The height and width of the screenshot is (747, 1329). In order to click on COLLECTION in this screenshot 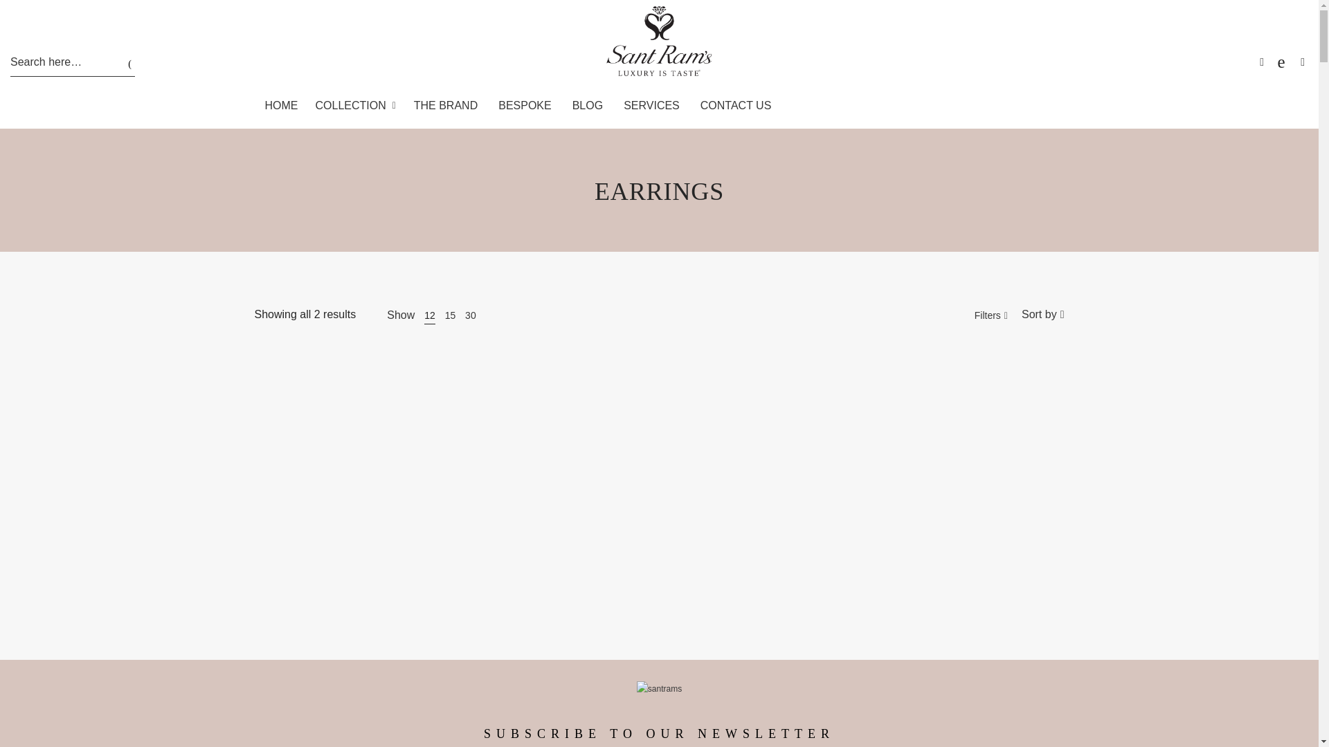, I will do `click(356, 105)`.